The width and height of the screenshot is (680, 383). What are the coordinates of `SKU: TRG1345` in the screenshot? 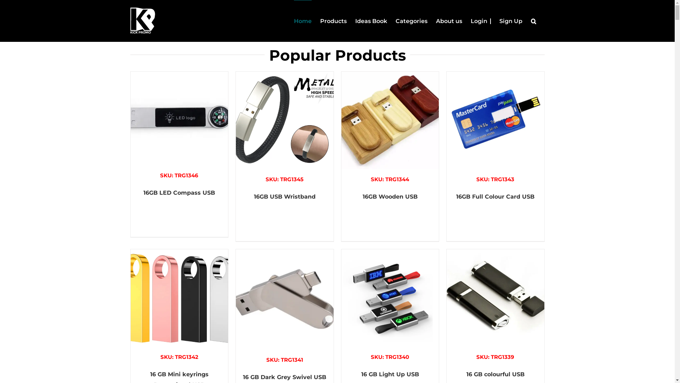 It's located at (285, 128).